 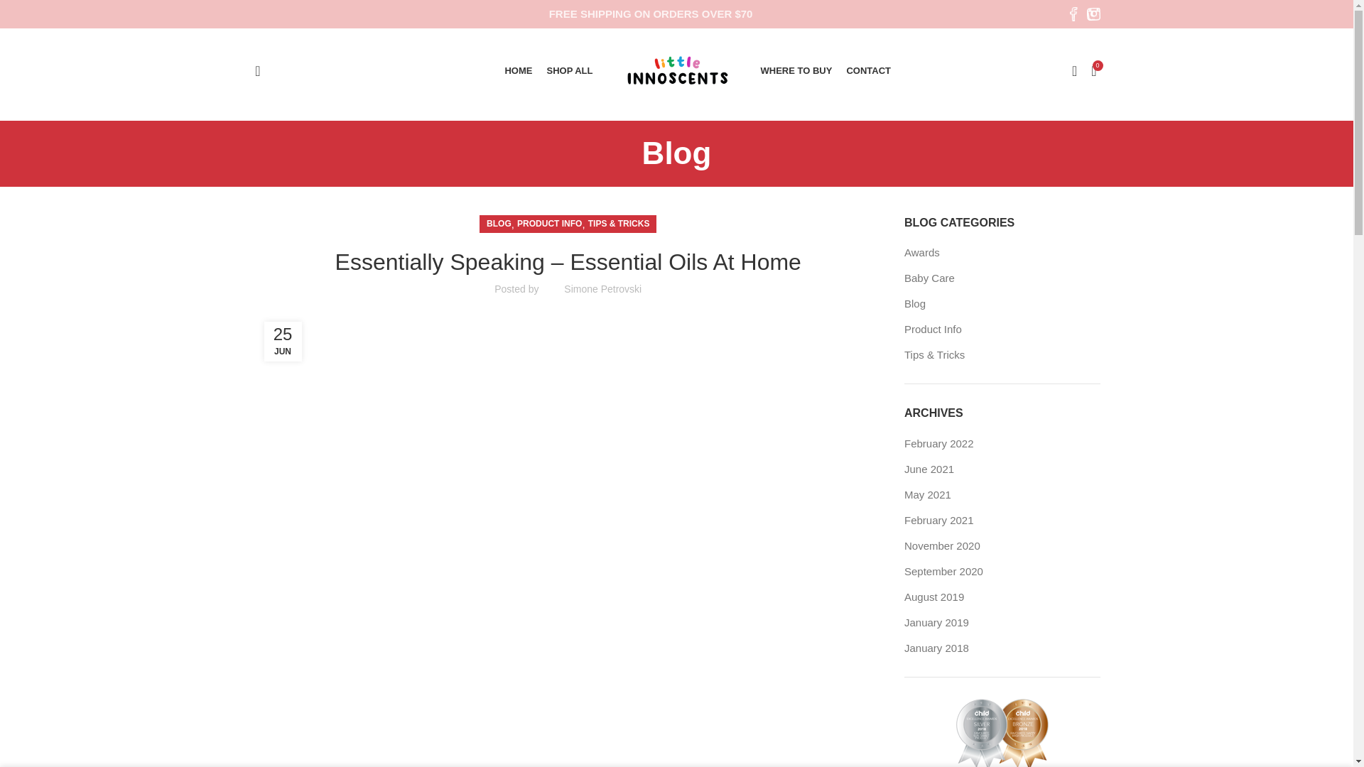 What do you see at coordinates (868, 70) in the screenshot?
I see `CONTACT` at bounding box center [868, 70].